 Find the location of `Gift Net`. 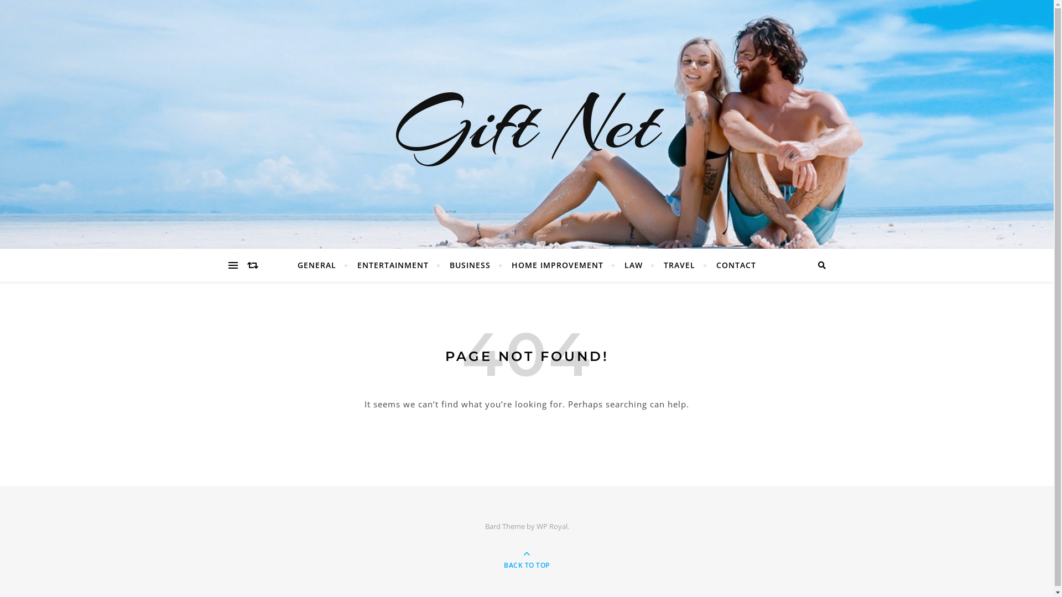

Gift Net is located at coordinates (527, 124).